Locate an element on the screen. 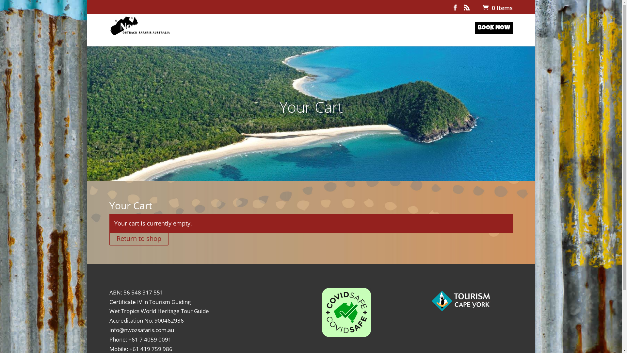 This screenshot has width=627, height=353. CAPE YORK is located at coordinates (383, 36).